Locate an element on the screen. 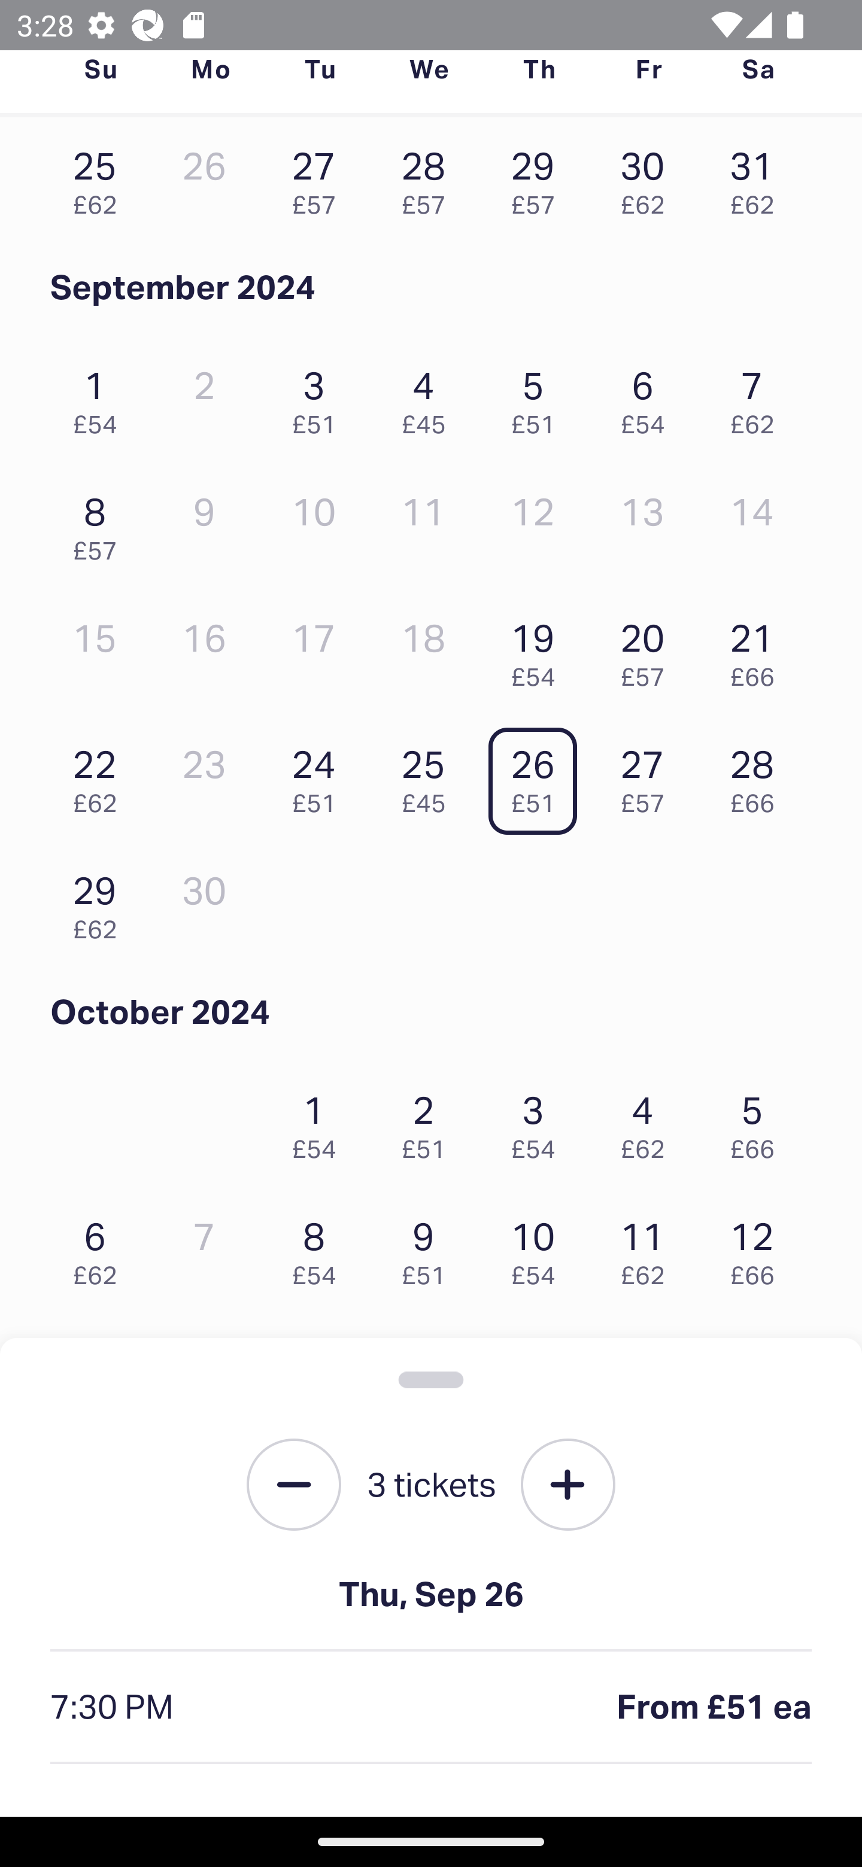 Image resolution: width=862 pixels, height=1867 pixels. 4 £45 is located at coordinates (430, 396).